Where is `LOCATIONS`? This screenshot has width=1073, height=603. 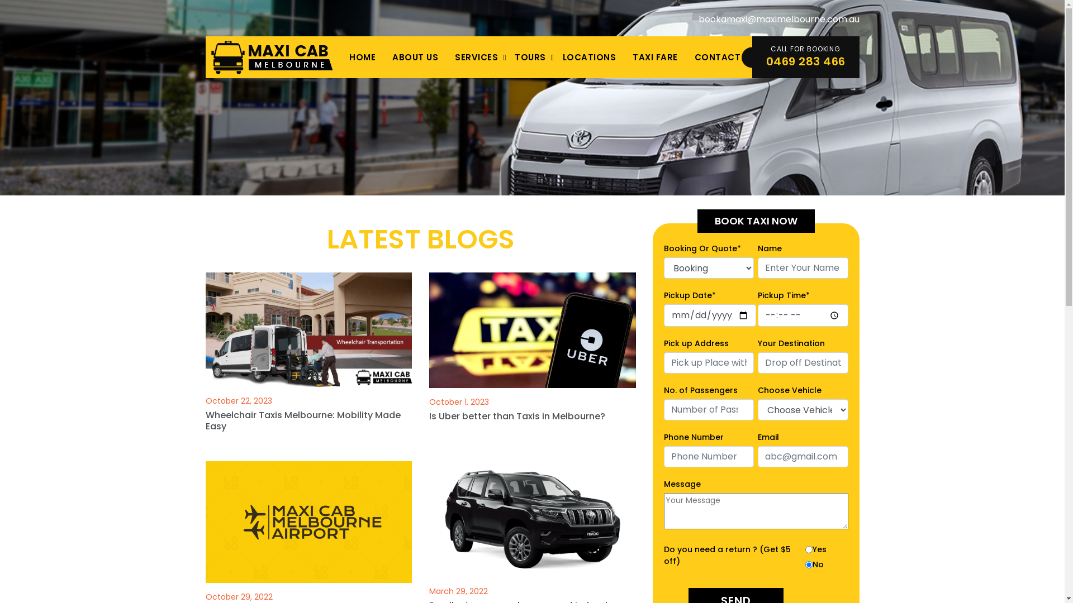 LOCATIONS is located at coordinates (590, 57).